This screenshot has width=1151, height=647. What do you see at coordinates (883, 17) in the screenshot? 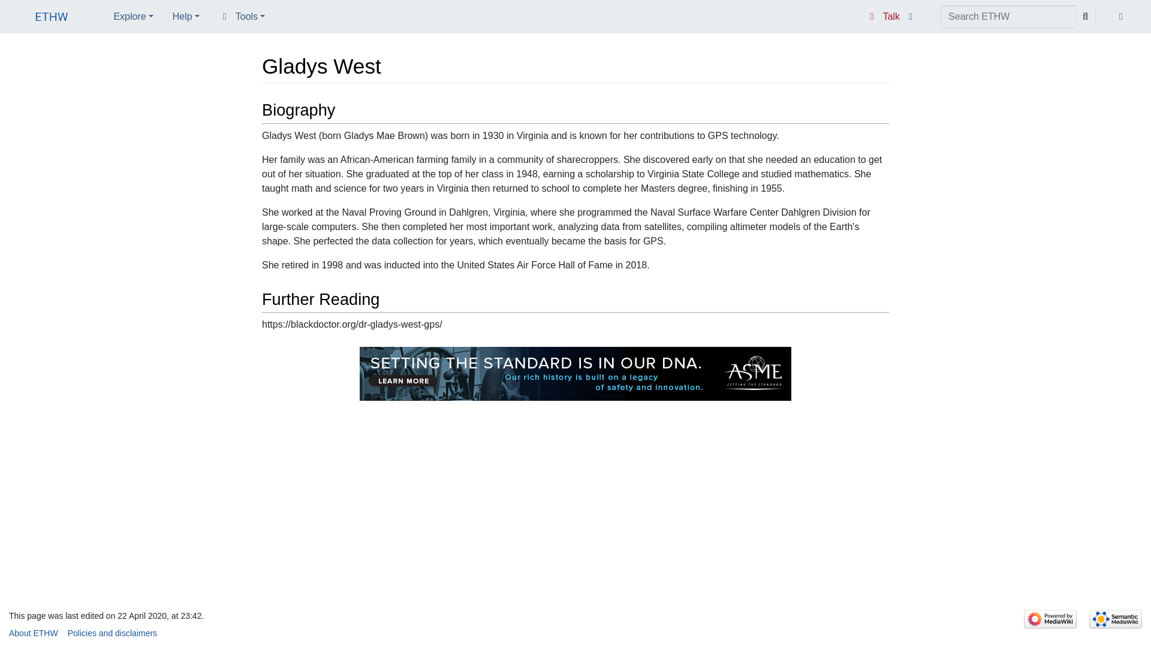
I see `Talk` at bounding box center [883, 17].